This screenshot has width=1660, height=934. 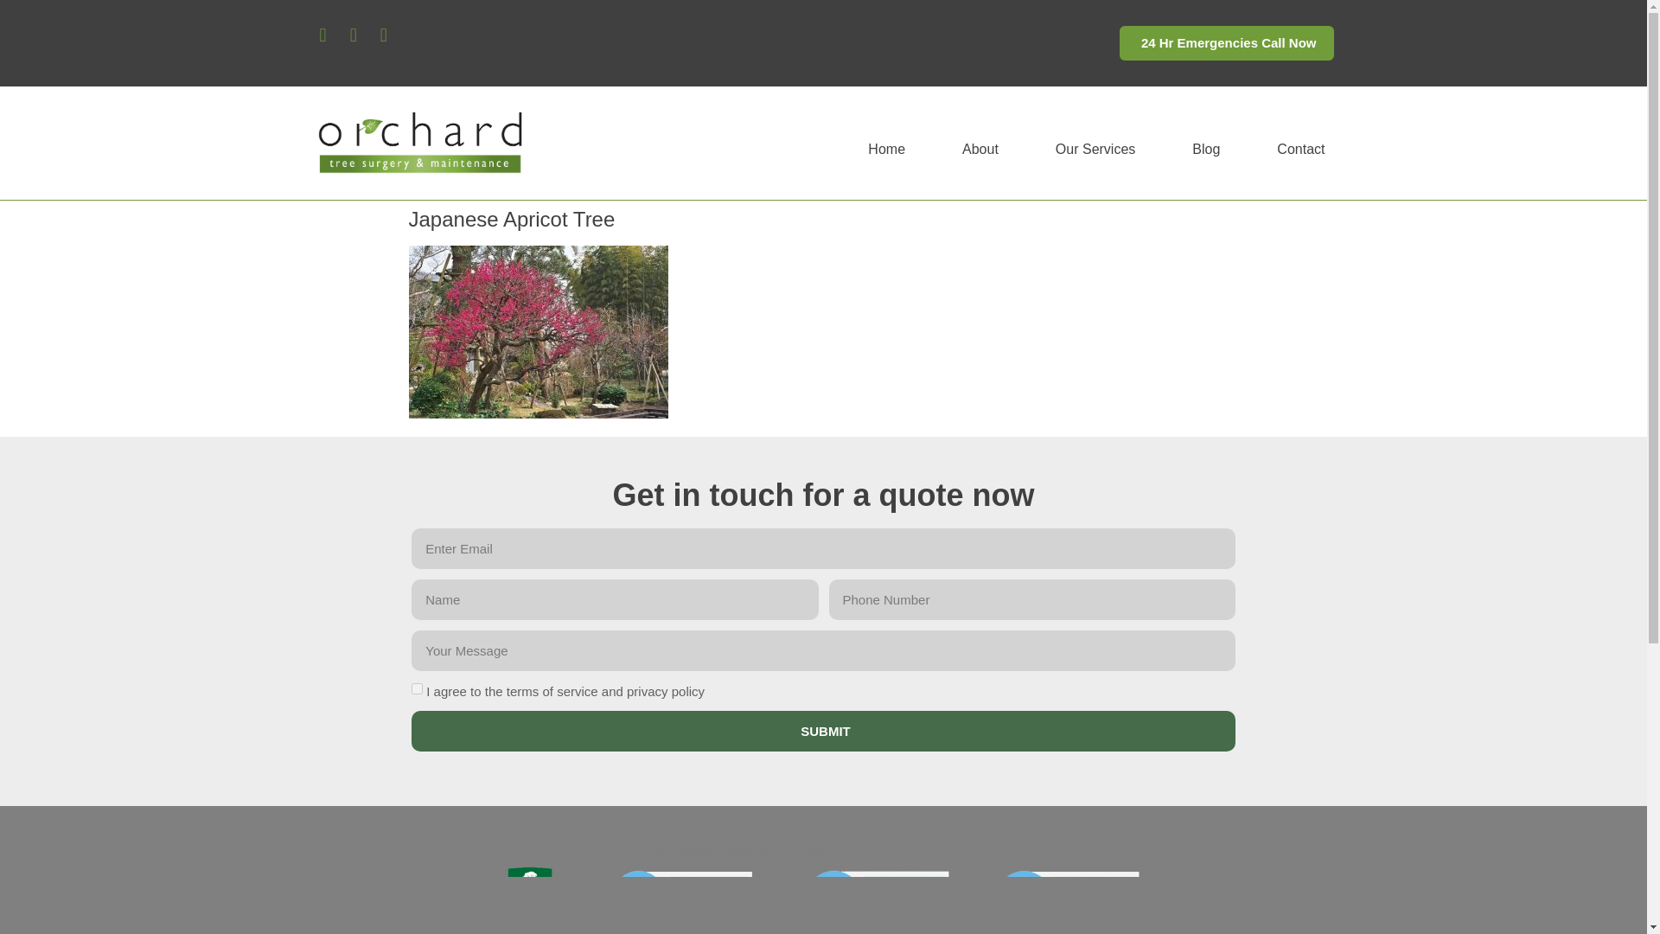 What do you see at coordinates (1300, 149) in the screenshot?
I see `Contact` at bounding box center [1300, 149].